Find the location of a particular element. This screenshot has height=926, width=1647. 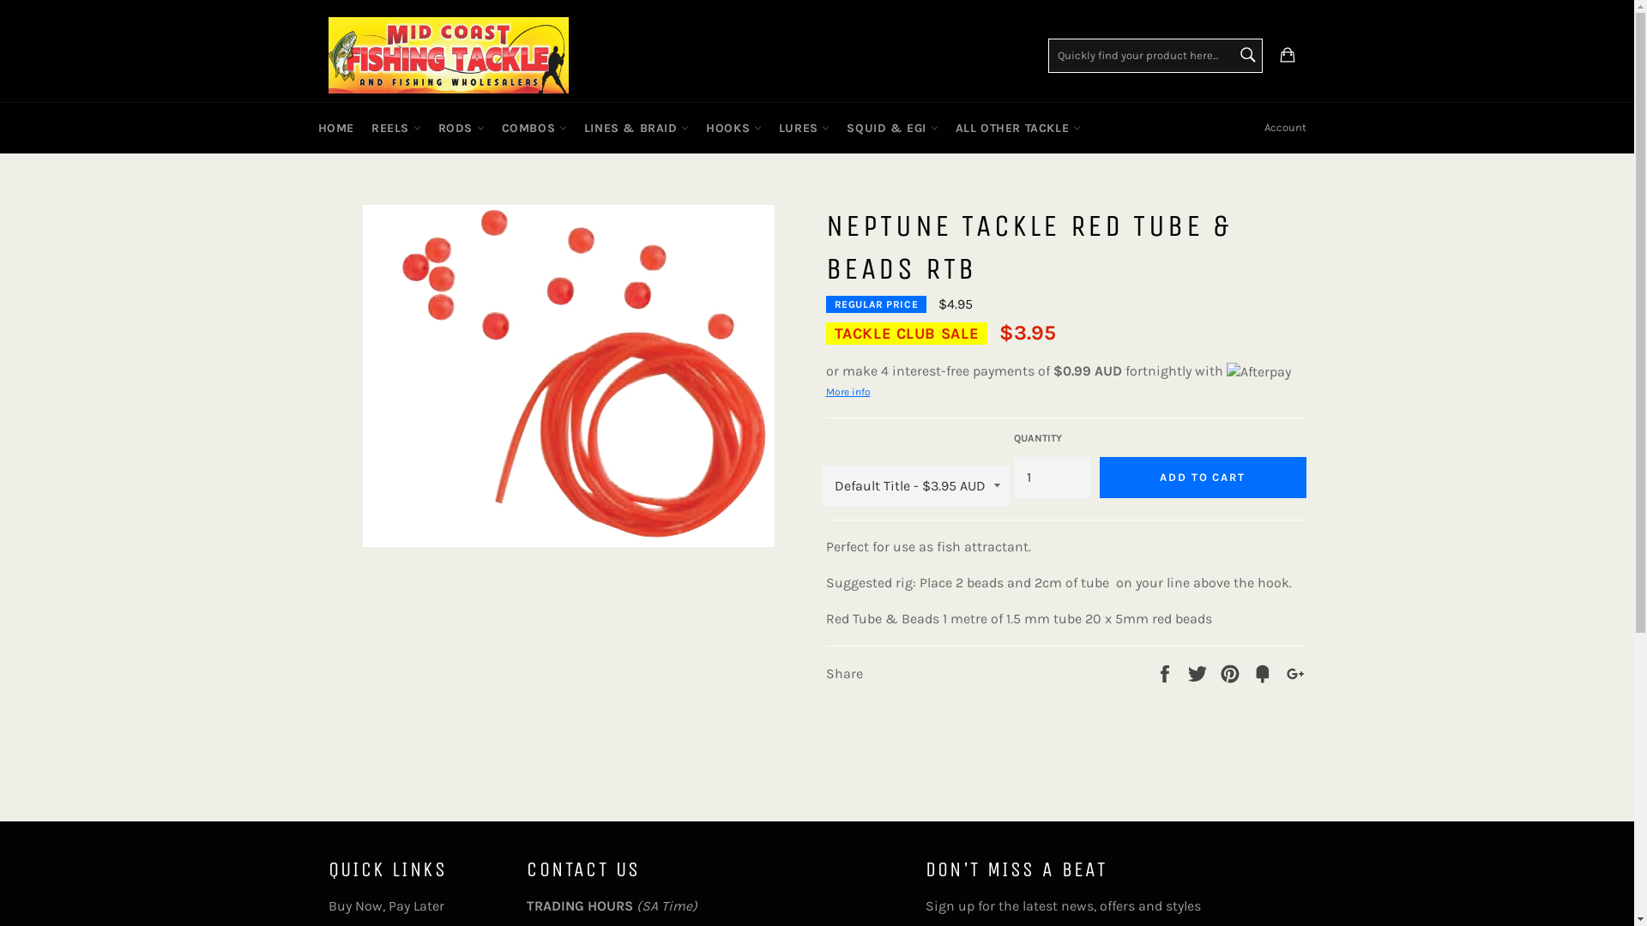

ALL OTHER TACKLE is located at coordinates (1018, 129).